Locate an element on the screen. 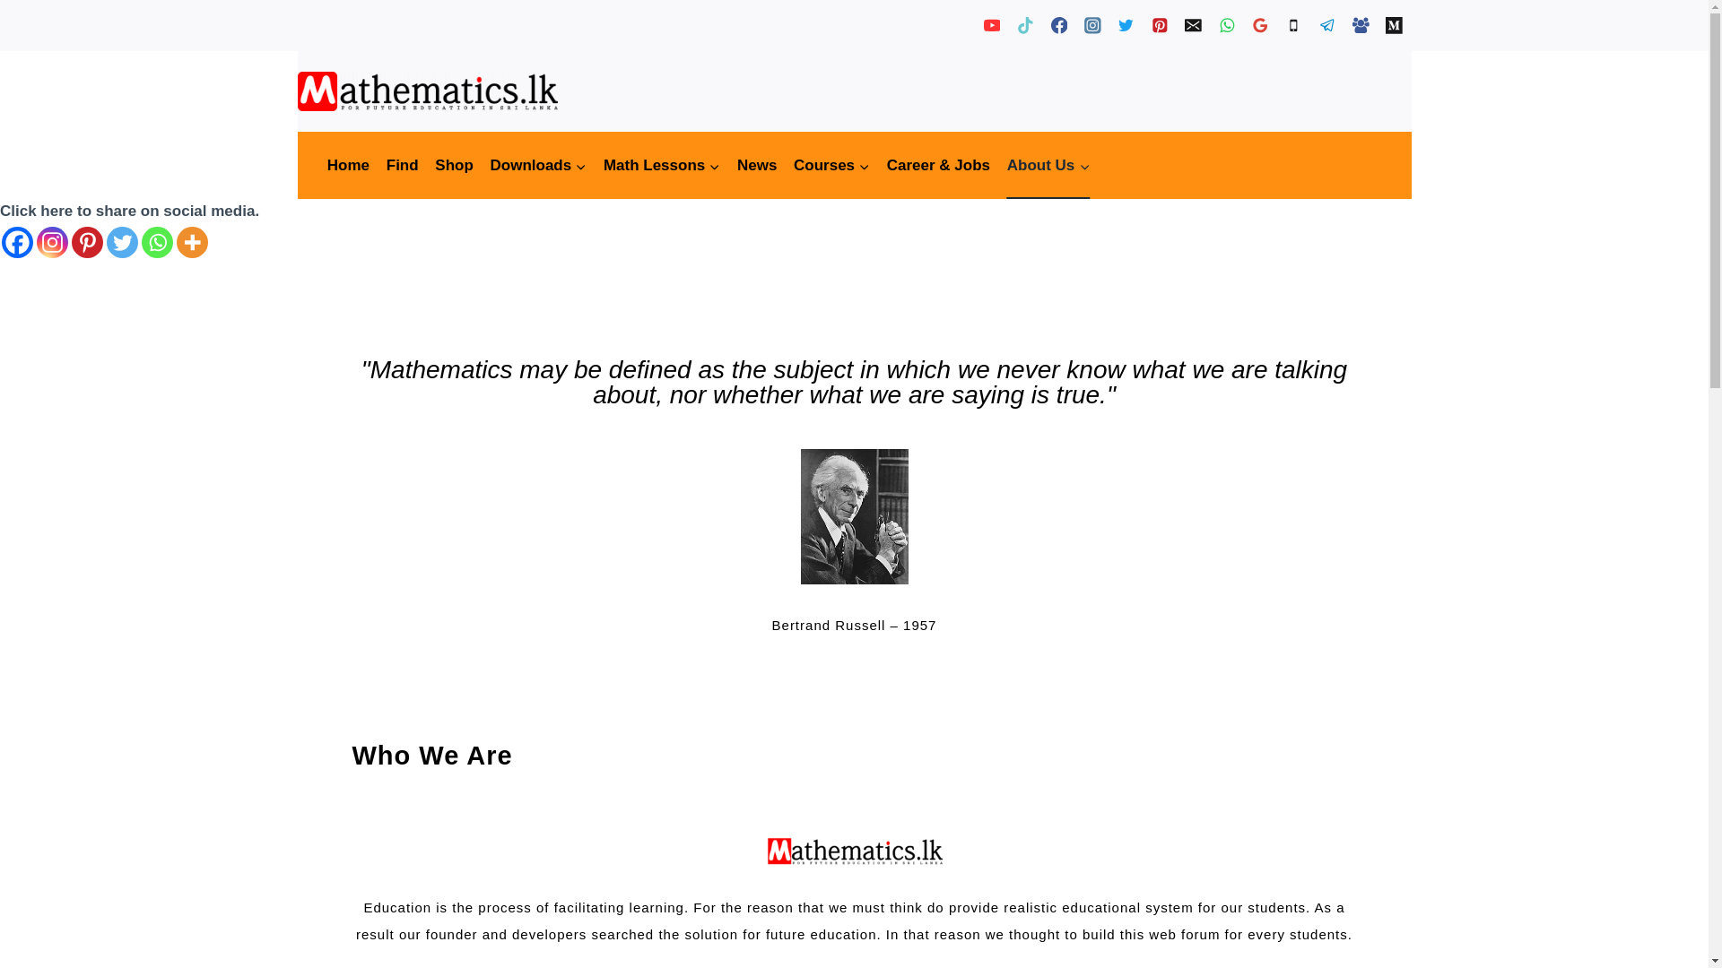  Whatsapp is located at coordinates (157, 242).